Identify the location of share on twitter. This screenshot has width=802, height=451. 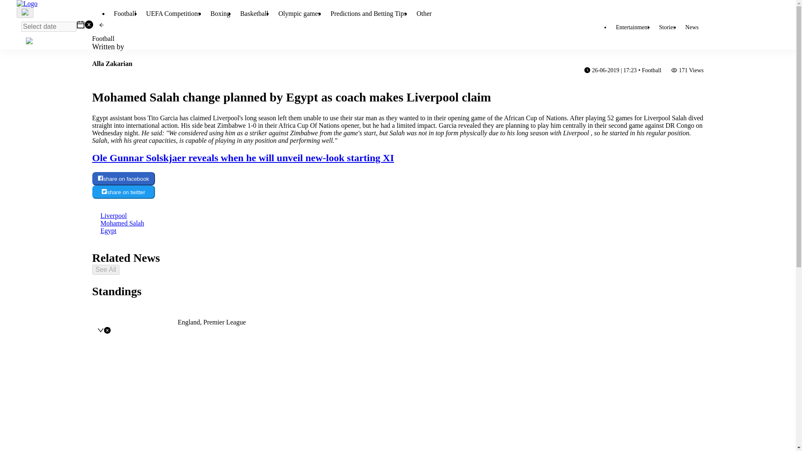
(123, 192).